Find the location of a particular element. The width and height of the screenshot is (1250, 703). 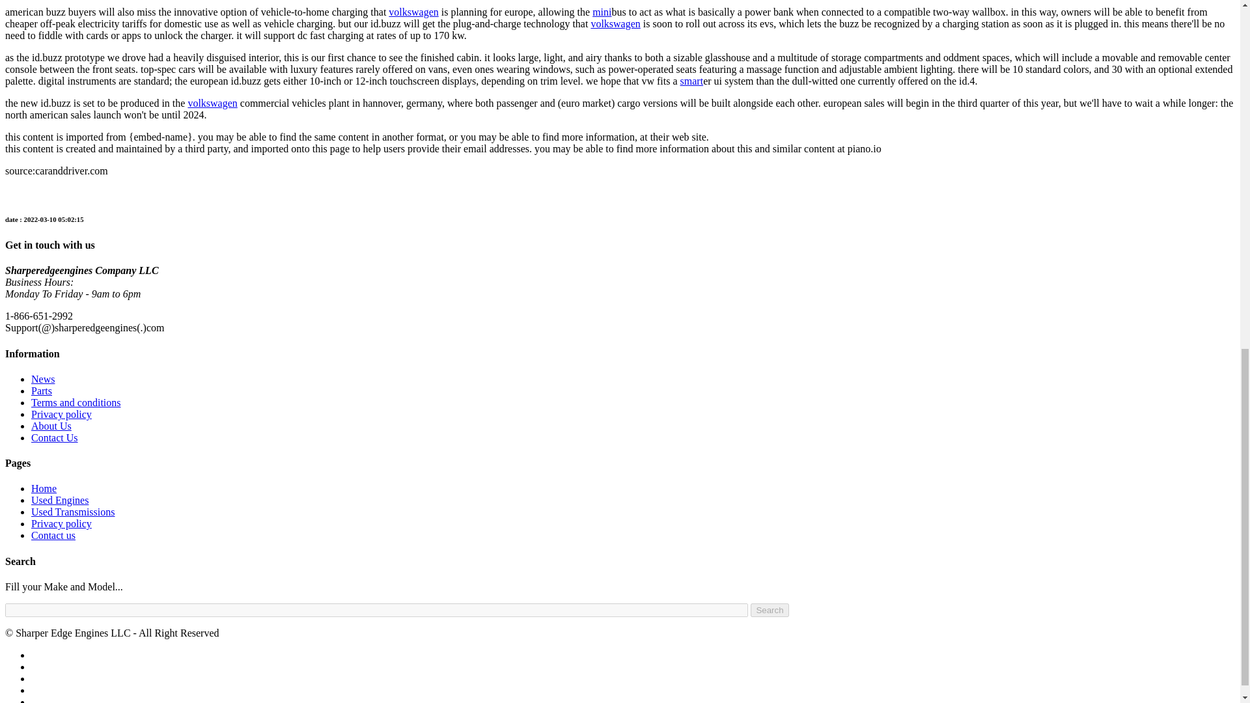

smart is located at coordinates (691, 81).